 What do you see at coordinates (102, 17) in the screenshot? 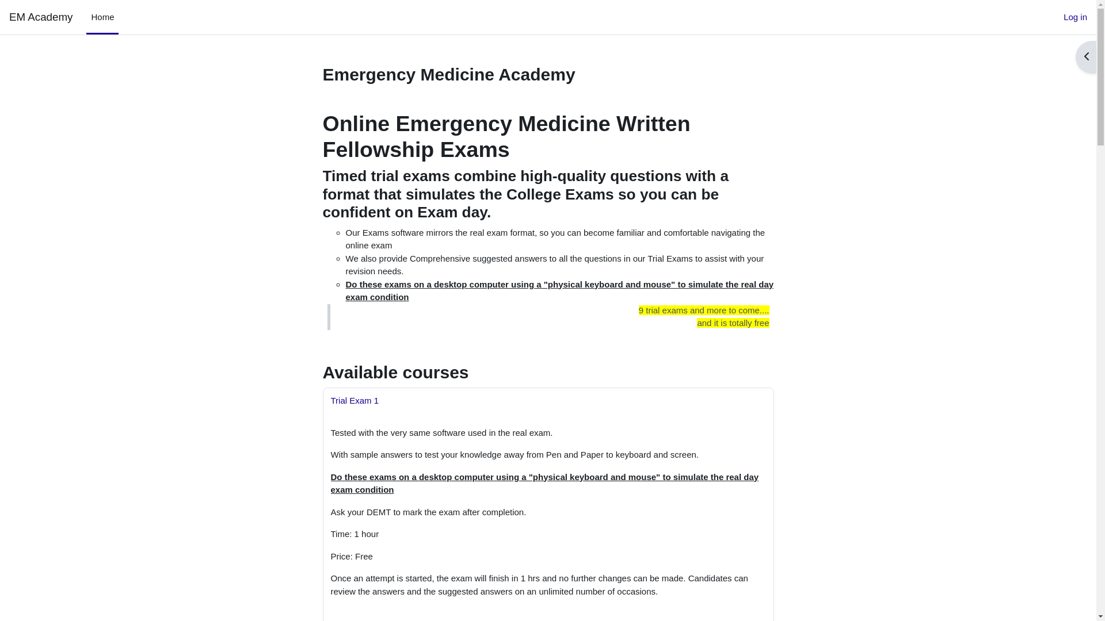
I see `Home` at bounding box center [102, 17].